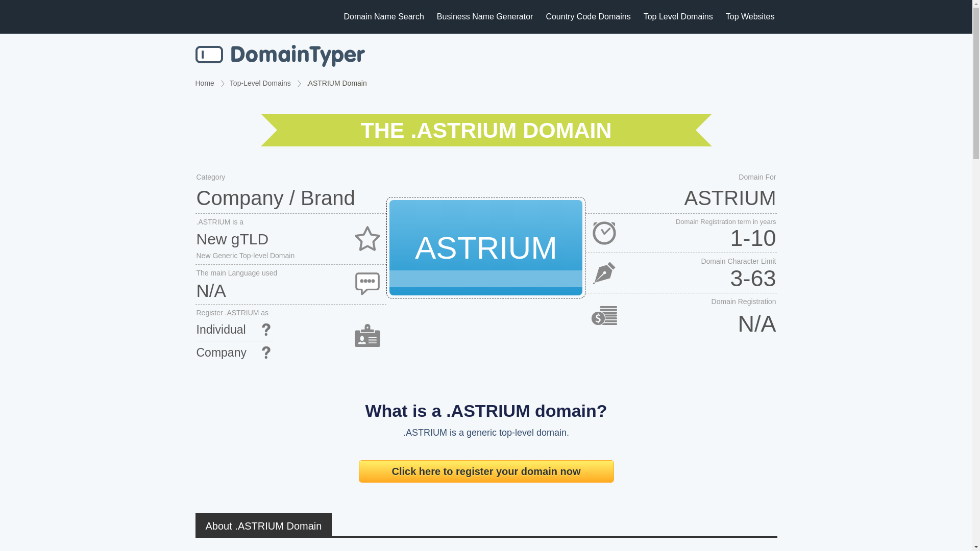 The height and width of the screenshot is (551, 980). I want to click on Top-Level Domains, so click(260, 83).